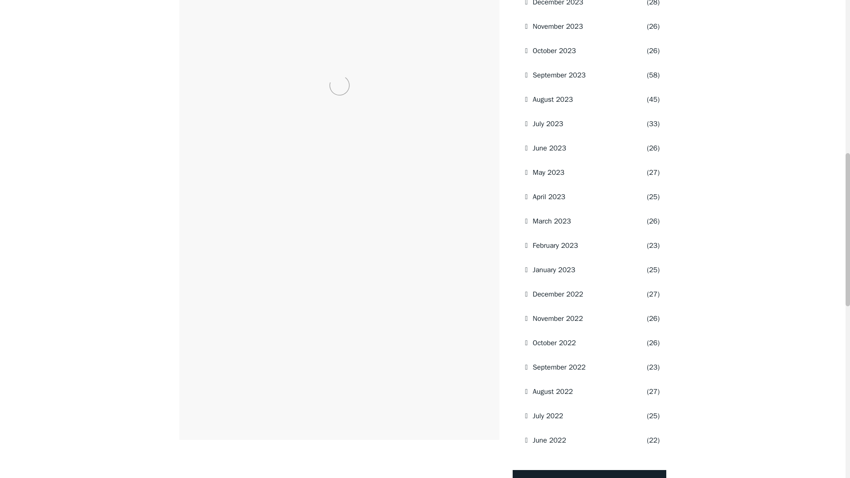 This screenshot has height=478, width=850. Describe the element at coordinates (578, 294) in the screenshot. I see `December 2022` at that location.